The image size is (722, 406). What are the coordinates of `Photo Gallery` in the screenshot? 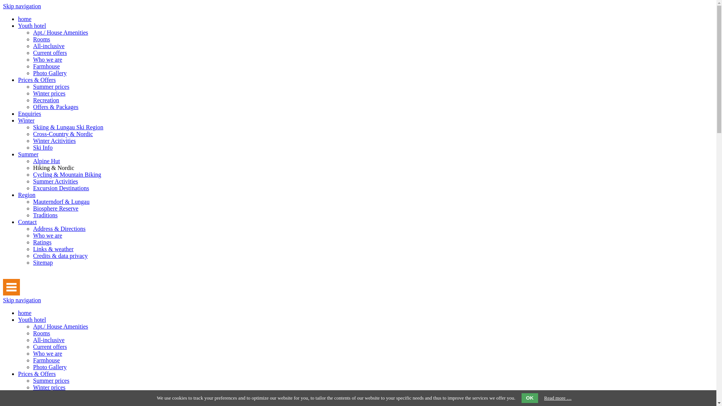 It's located at (50, 73).